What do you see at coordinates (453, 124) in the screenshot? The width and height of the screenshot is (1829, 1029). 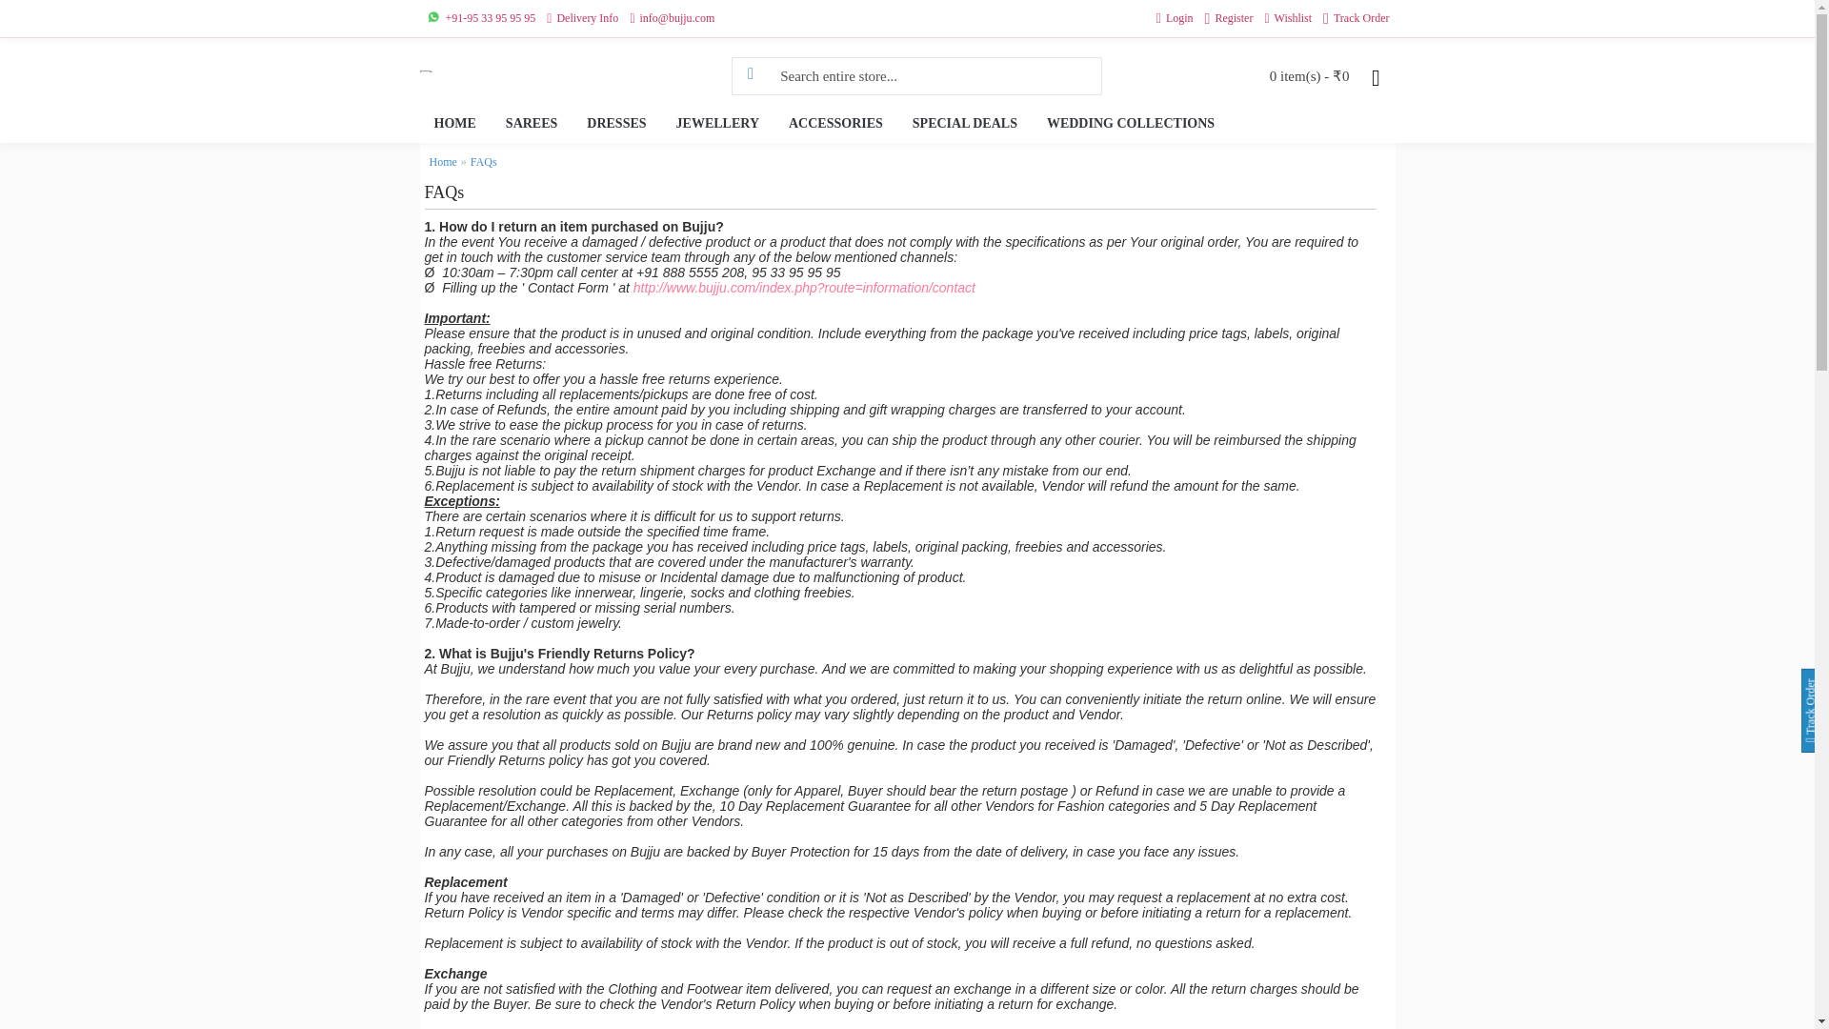 I see `HOME` at bounding box center [453, 124].